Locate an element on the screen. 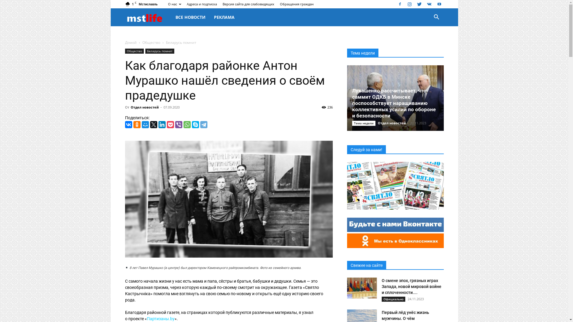  mstlife.by is located at coordinates (148, 17).